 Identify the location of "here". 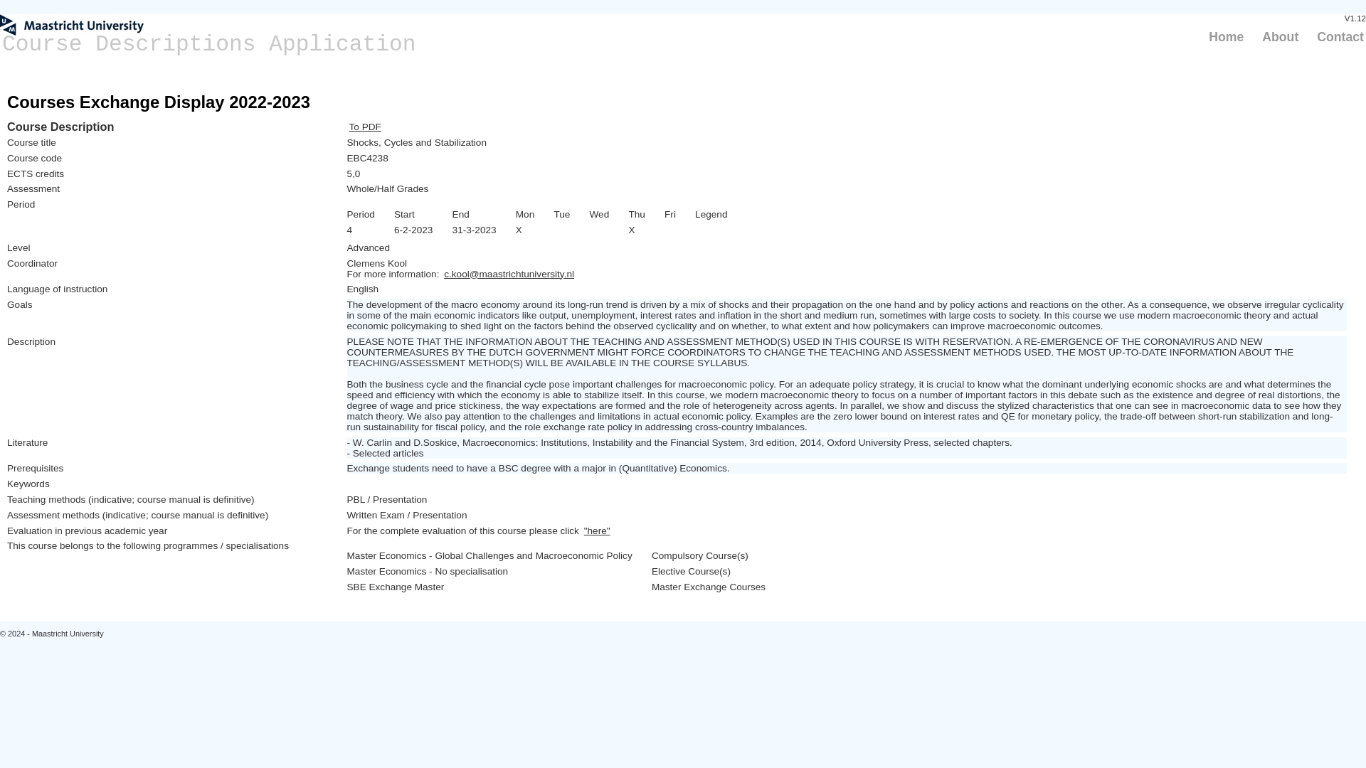
(596, 530).